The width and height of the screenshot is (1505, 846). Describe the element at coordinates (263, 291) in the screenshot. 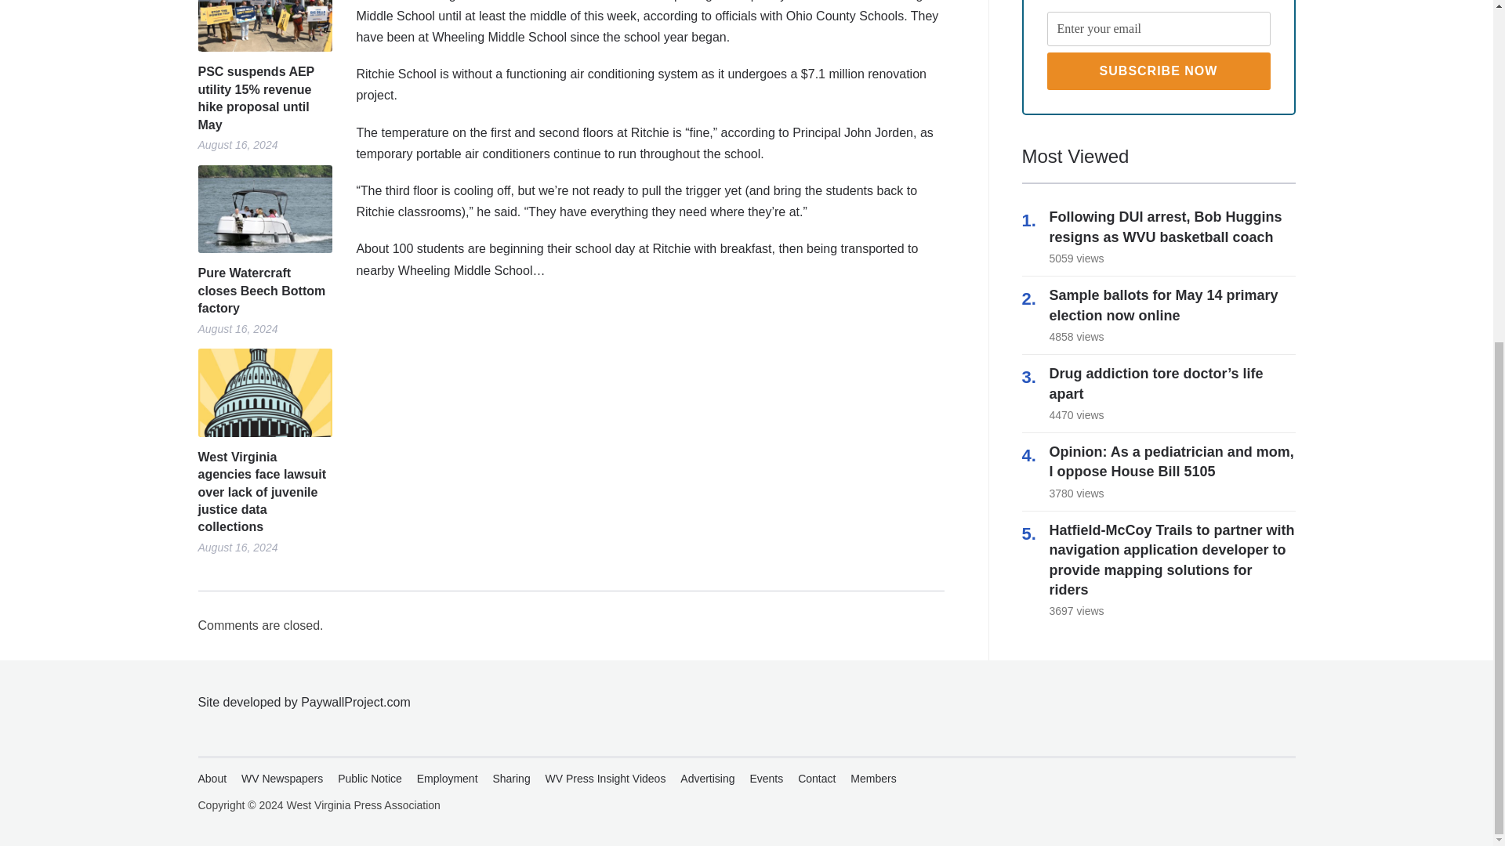

I see `Permalink to Pure Watercraft closes Beech Bottom factory` at that location.